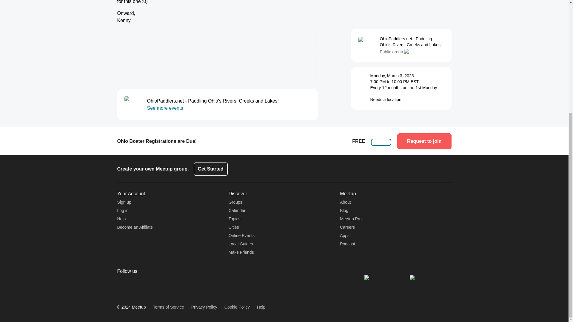 Image resolution: width=573 pixels, height=322 pixels. Describe the element at coordinates (122, 210) in the screenshot. I see `Log in` at that location.